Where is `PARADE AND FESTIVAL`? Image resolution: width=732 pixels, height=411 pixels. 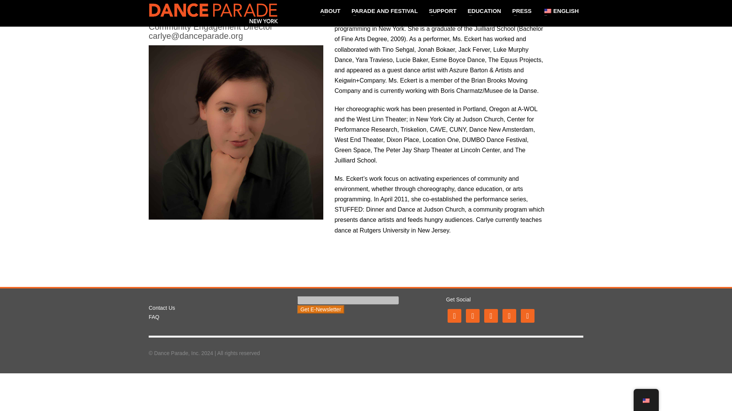 PARADE AND FESTIVAL is located at coordinates (384, 11).